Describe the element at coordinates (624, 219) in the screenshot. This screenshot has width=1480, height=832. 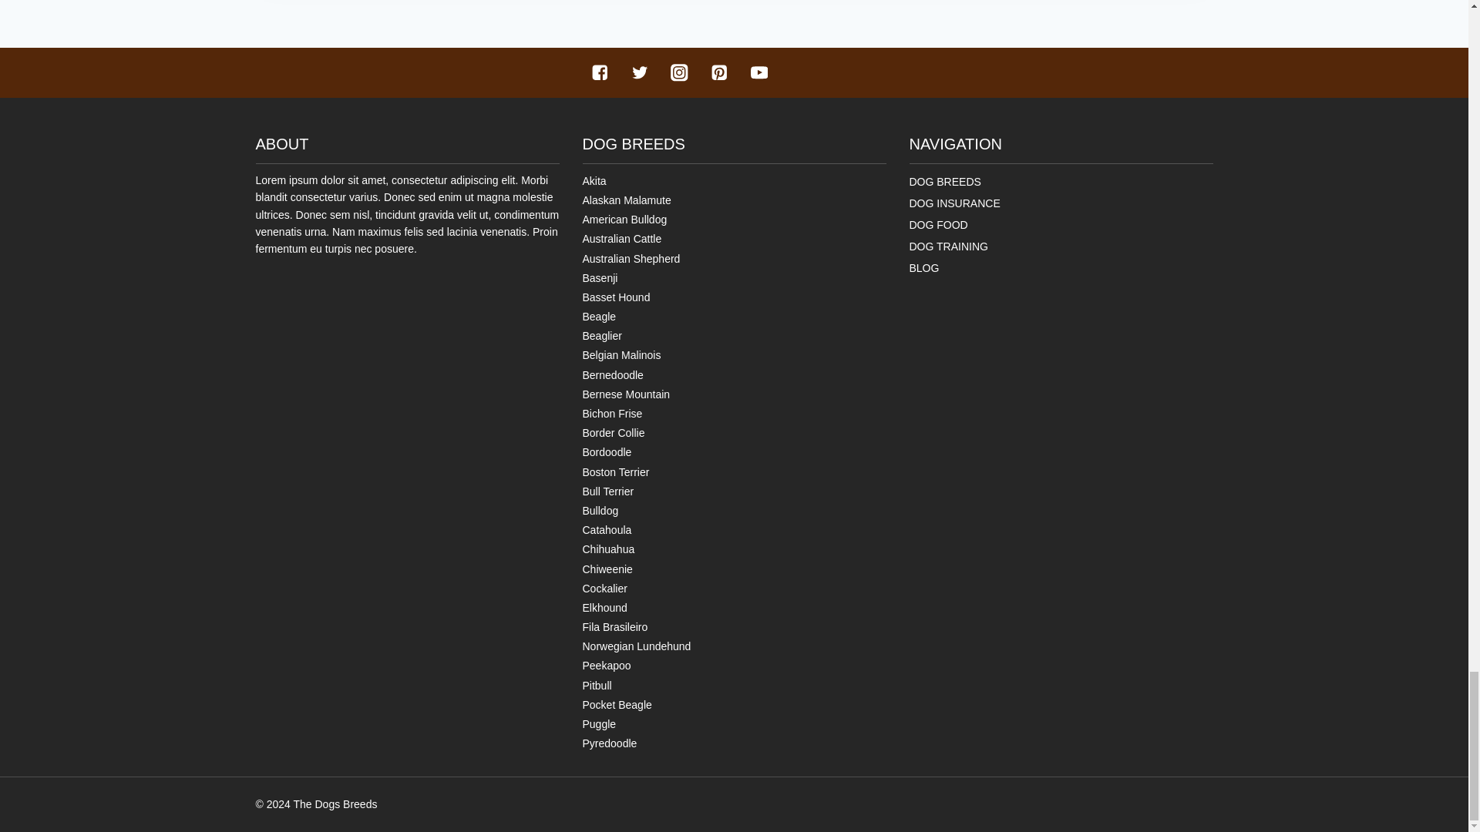
I see `American Bulldog` at that location.